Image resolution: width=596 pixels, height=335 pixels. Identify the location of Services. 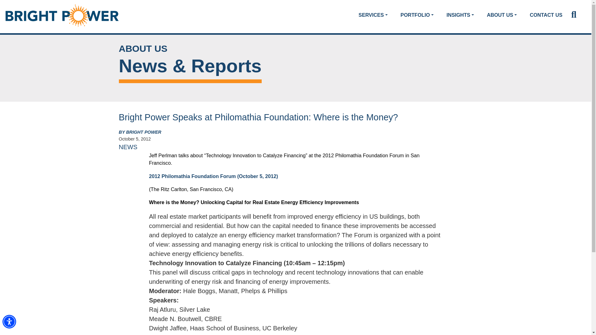
(373, 15).